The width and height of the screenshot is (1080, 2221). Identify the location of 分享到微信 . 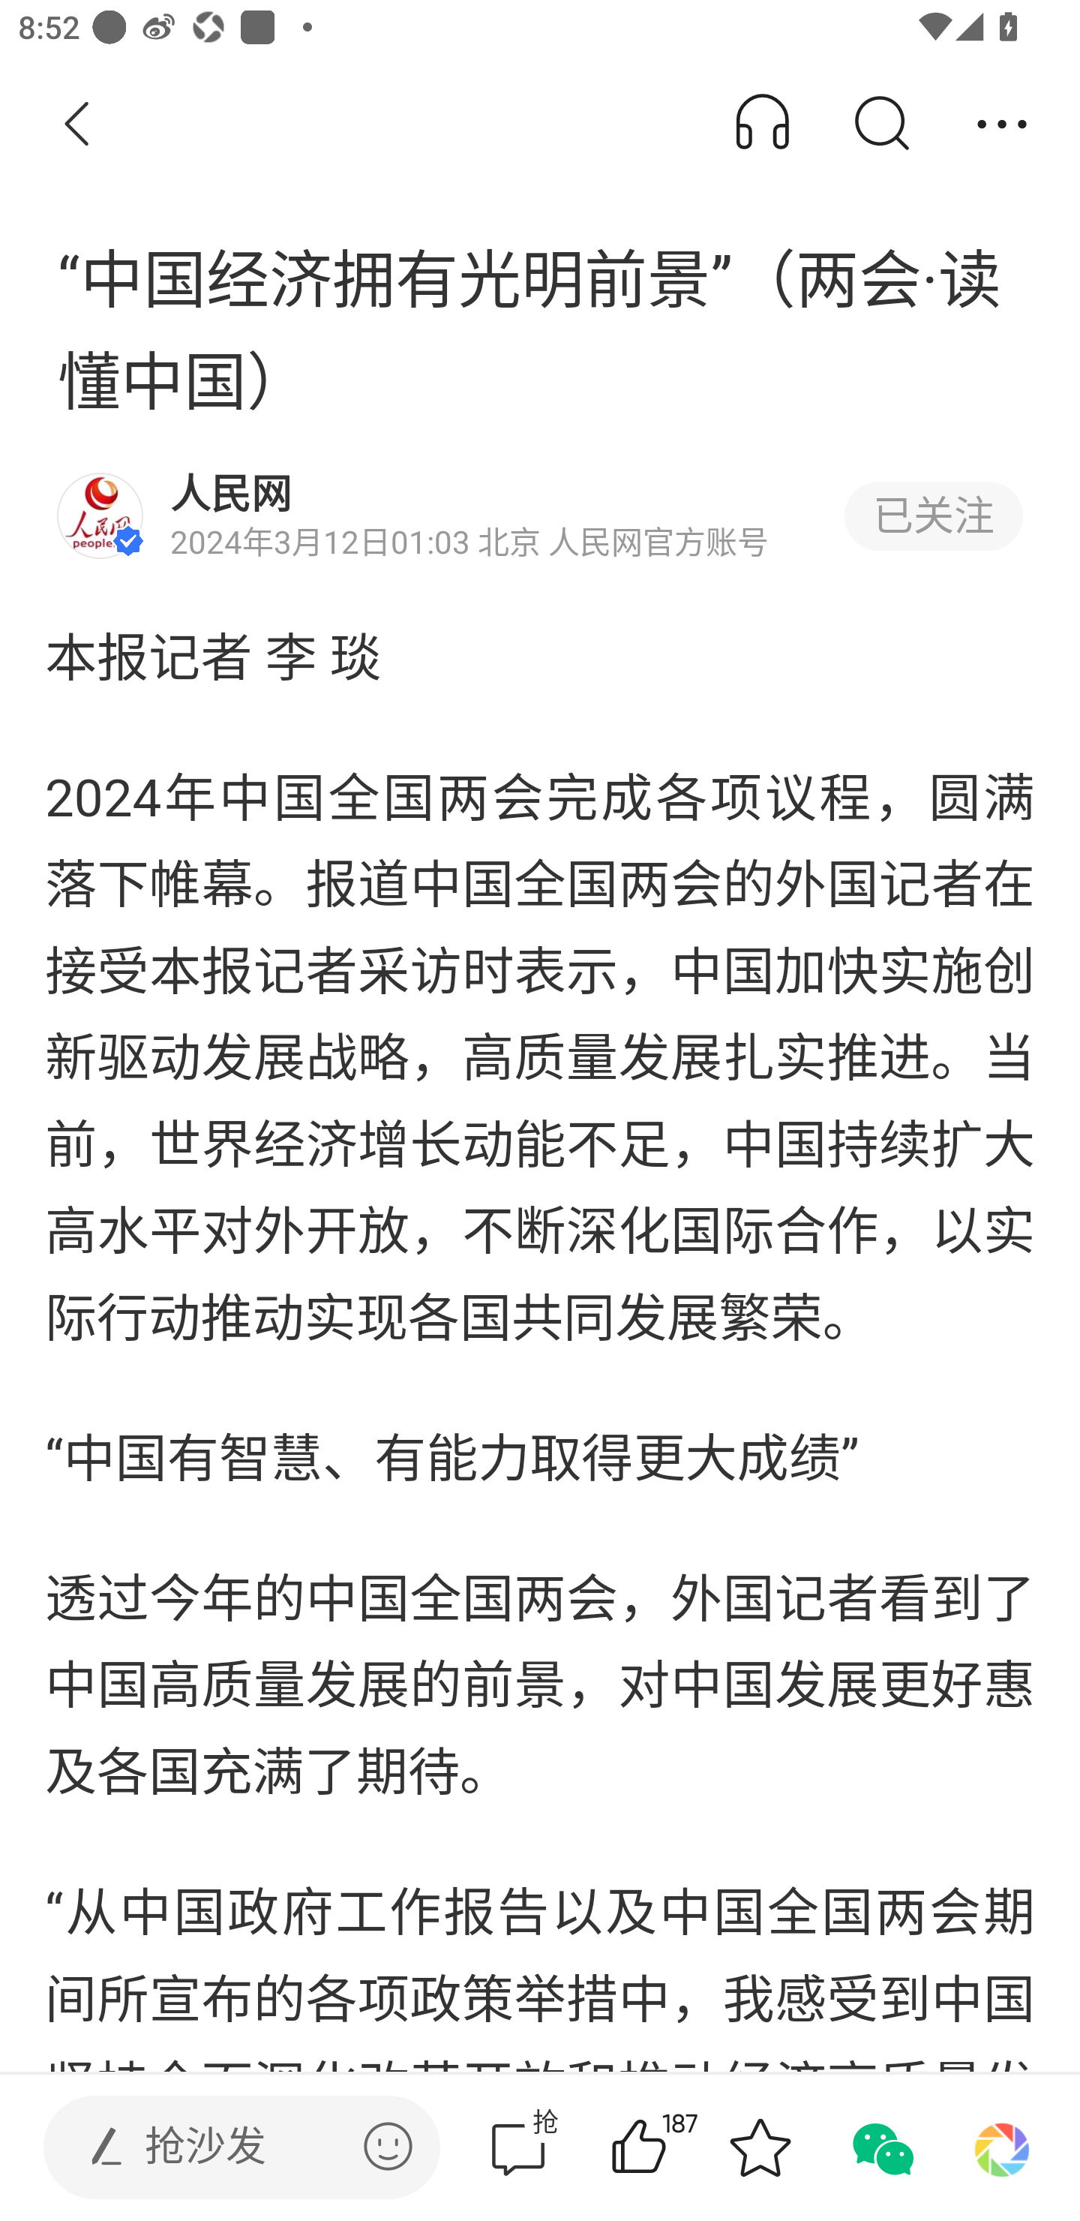
(880, 2147).